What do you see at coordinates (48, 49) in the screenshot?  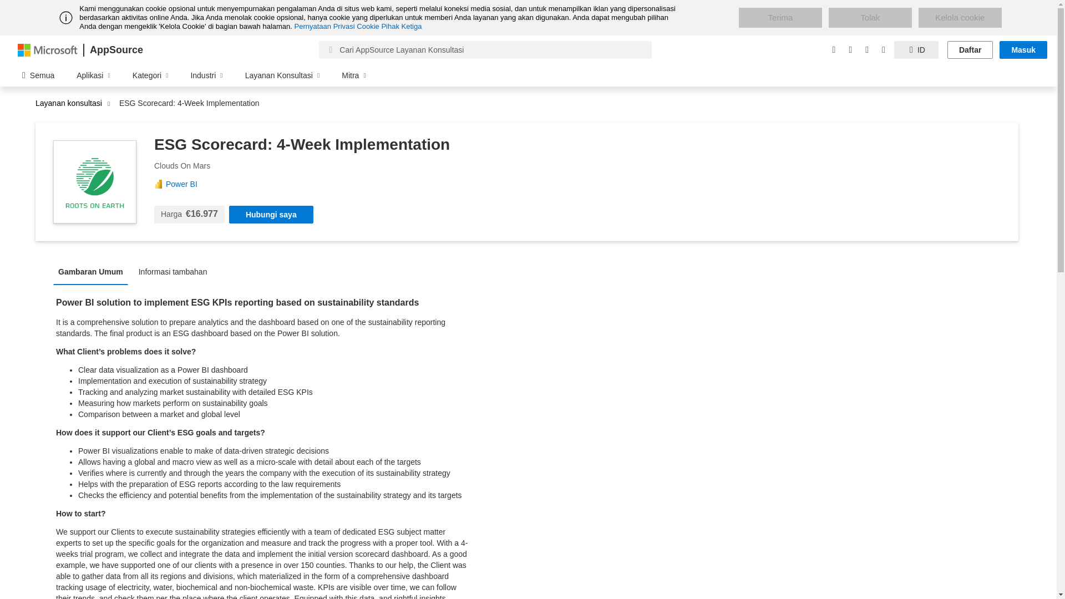 I see `Microsoft` at bounding box center [48, 49].